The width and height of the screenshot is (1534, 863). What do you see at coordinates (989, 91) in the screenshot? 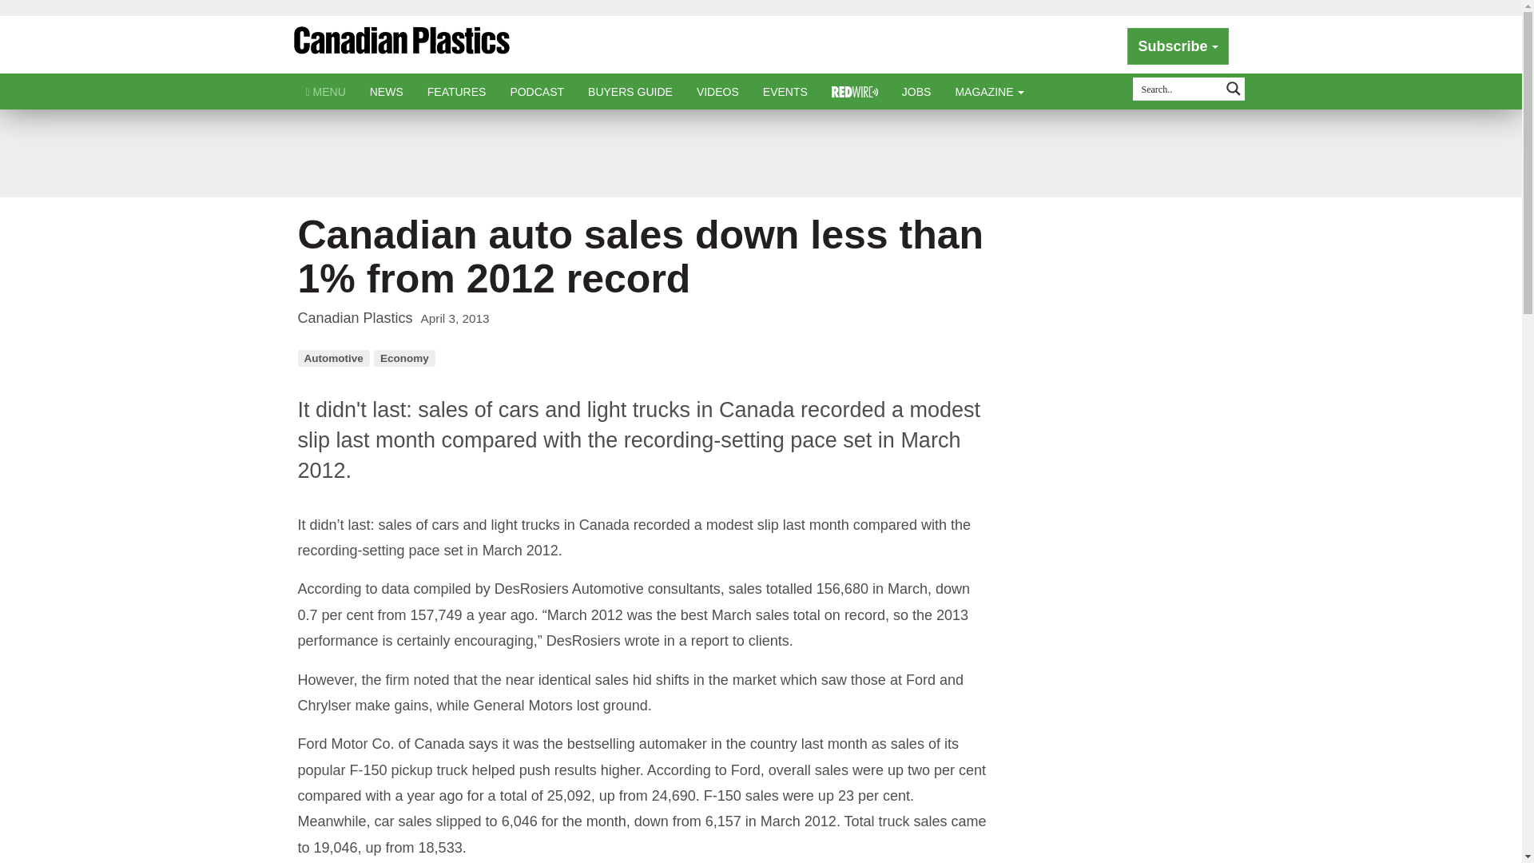
I see `MAGAZINE` at bounding box center [989, 91].